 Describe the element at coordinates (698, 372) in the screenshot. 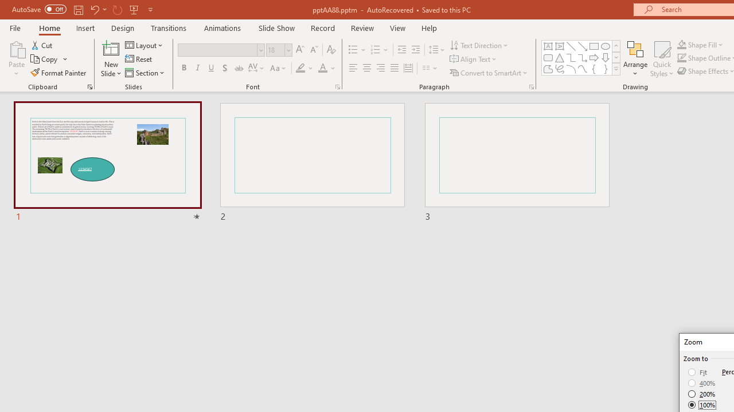

I see `Fit` at that location.